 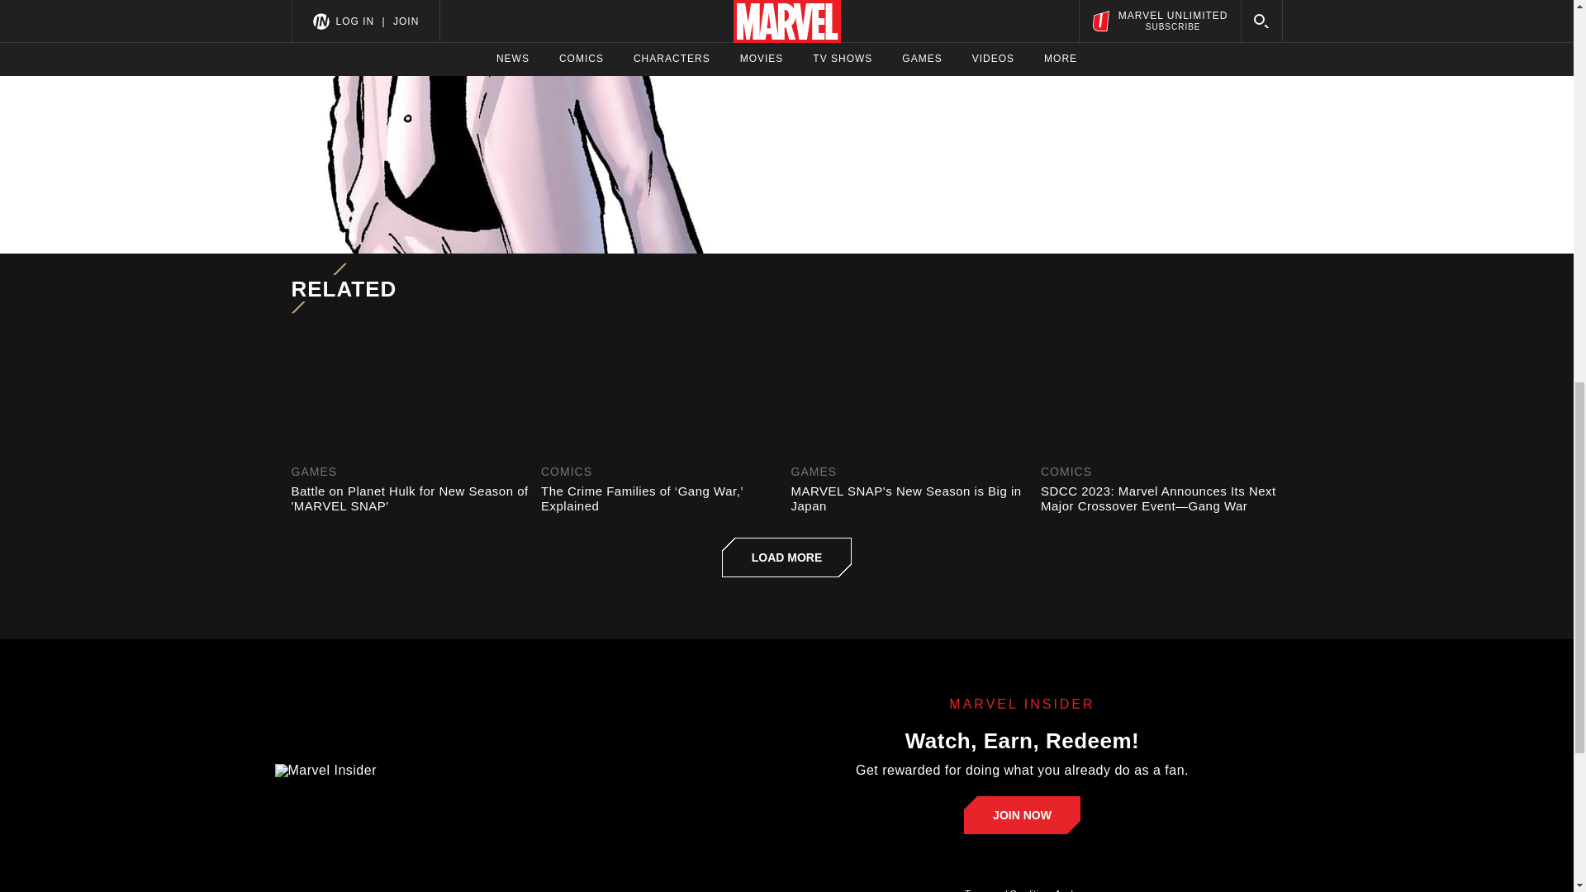 I want to click on LOAD MORE, so click(x=786, y=557).